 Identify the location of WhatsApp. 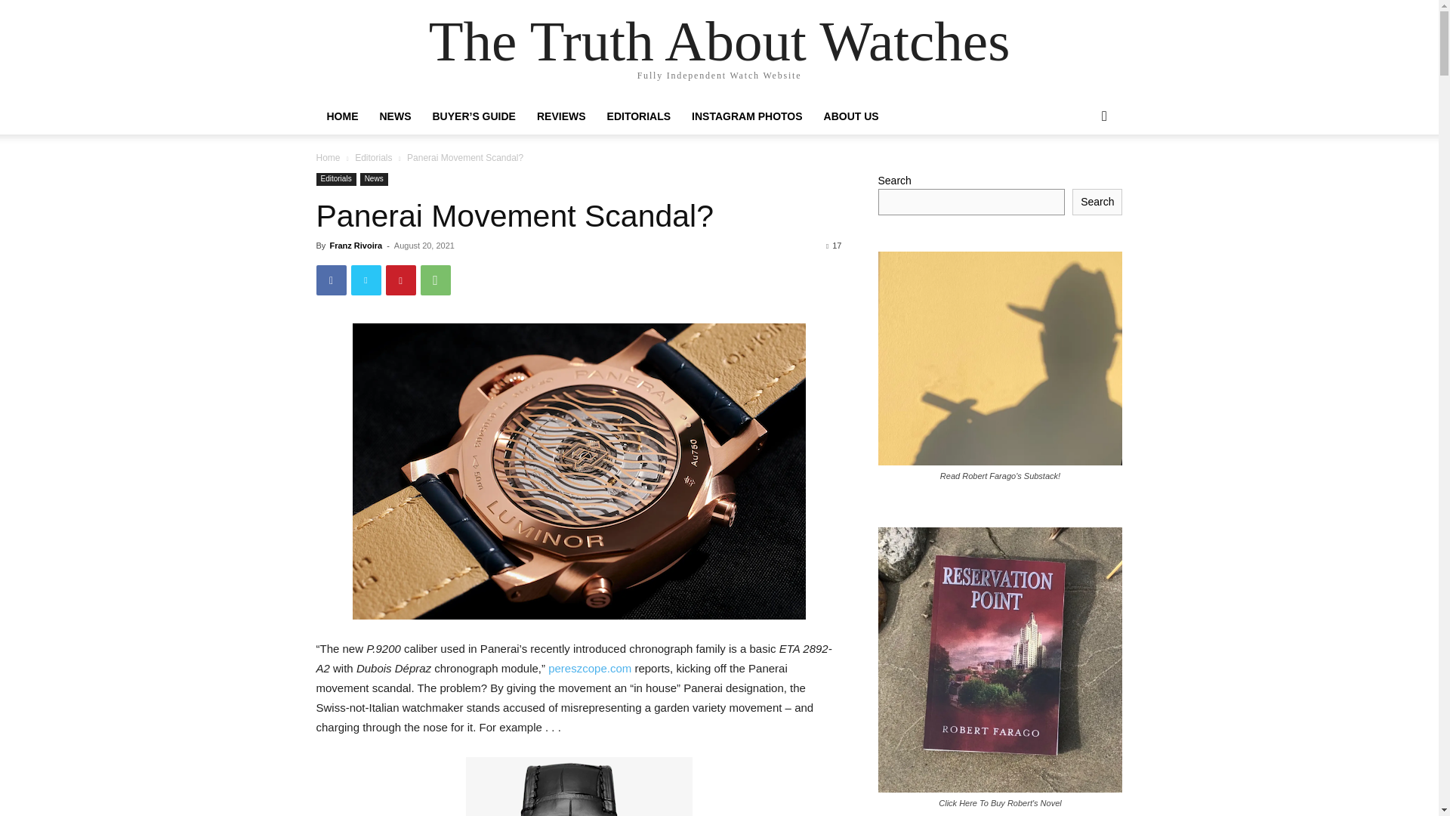
(435, 280).